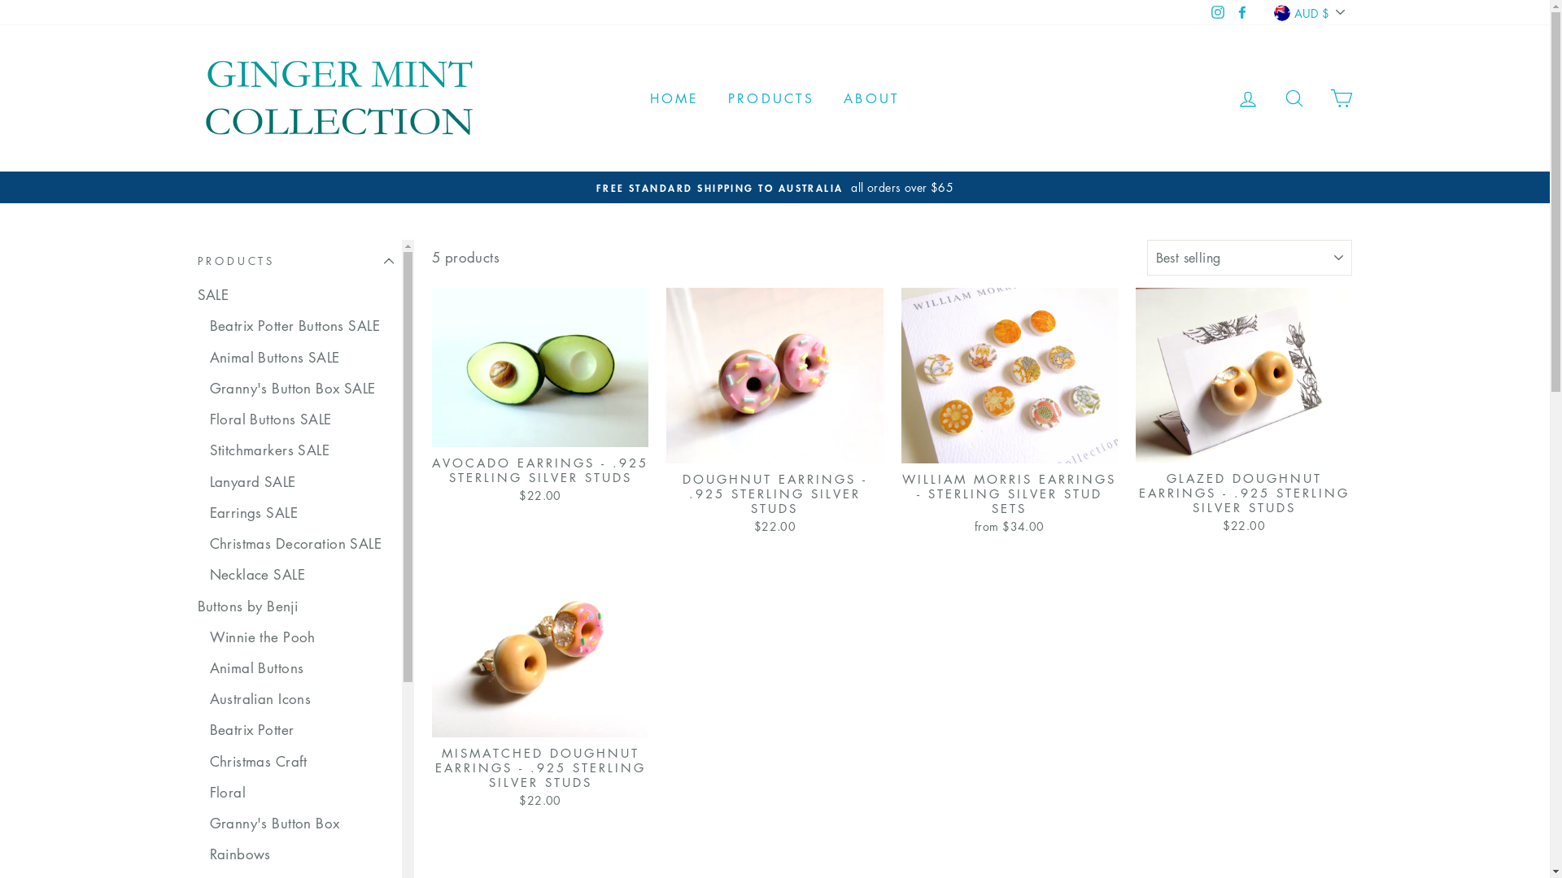  I want to click on LOG IN, so click(1248, 99).